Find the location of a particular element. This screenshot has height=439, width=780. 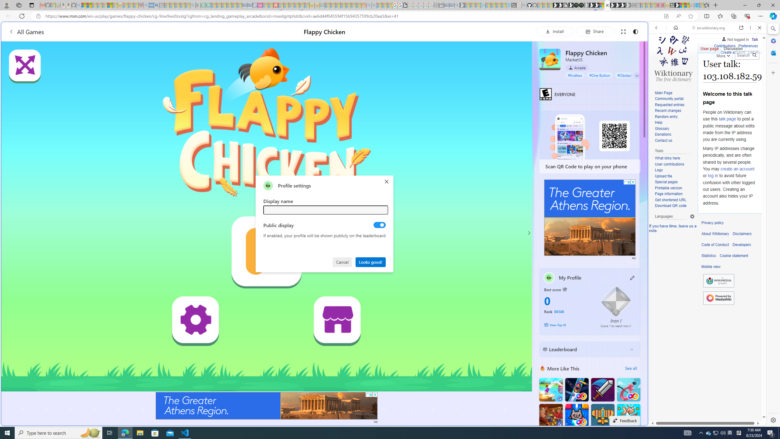

WEB   is located at coordinates (659, 70).